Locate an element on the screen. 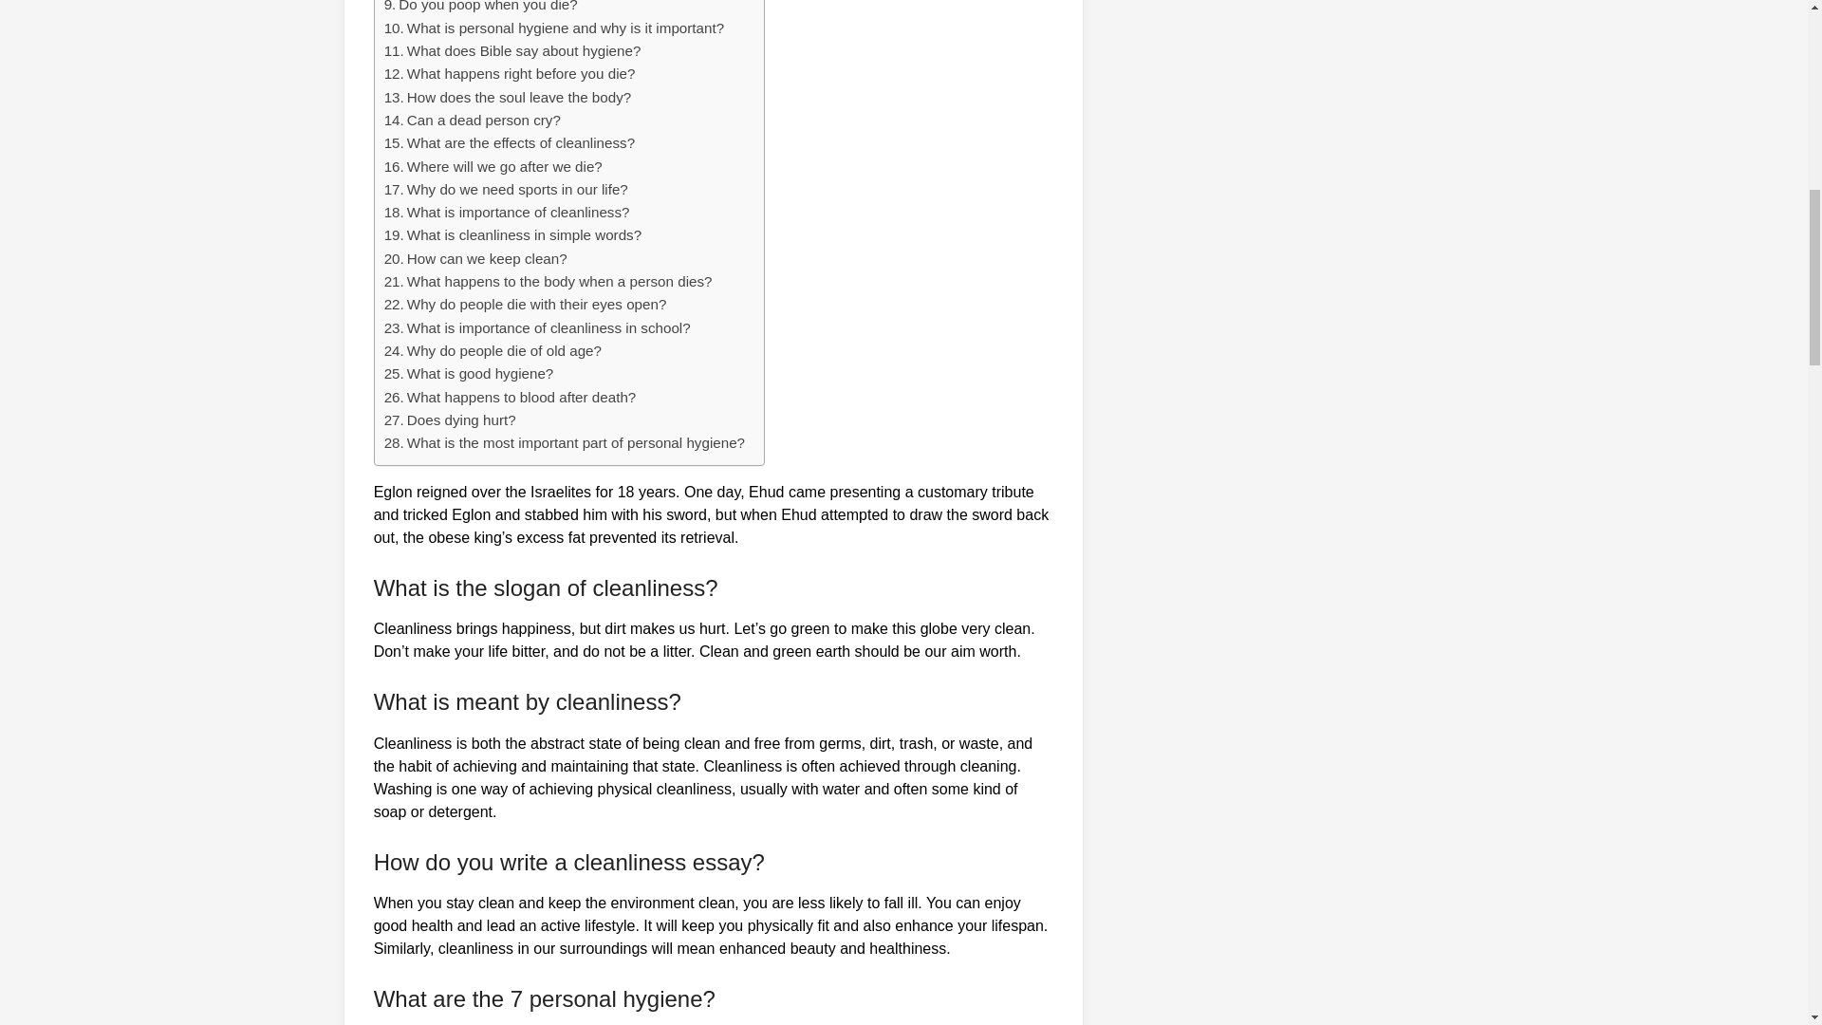  What happens to blood after death? is located at coordinates (521, 397).